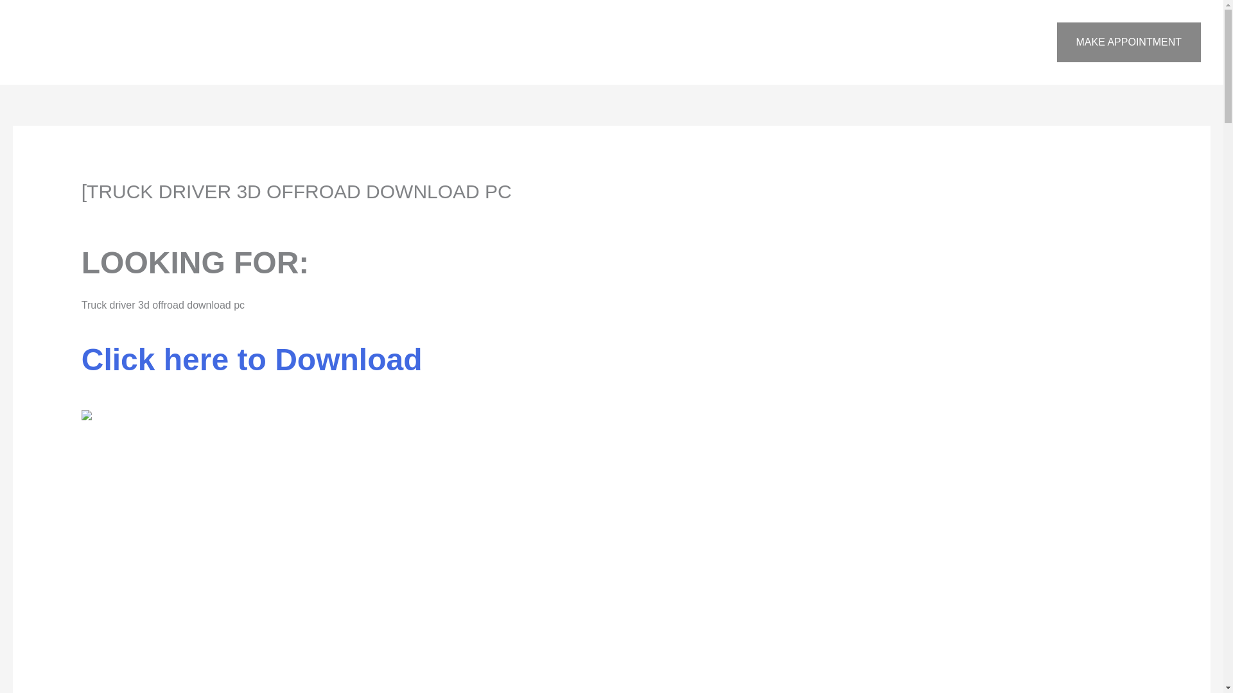 This screenshot has height=693, width=1233. Describe the element at coordinates (1129, 42) in the screenshot. I see `MAKE APPOINTMENT` at that location.